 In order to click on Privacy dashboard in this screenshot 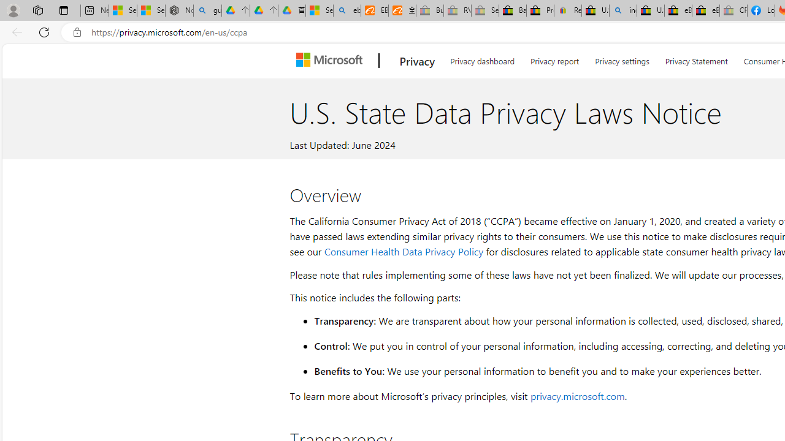, I will do `click(482, 59)`.